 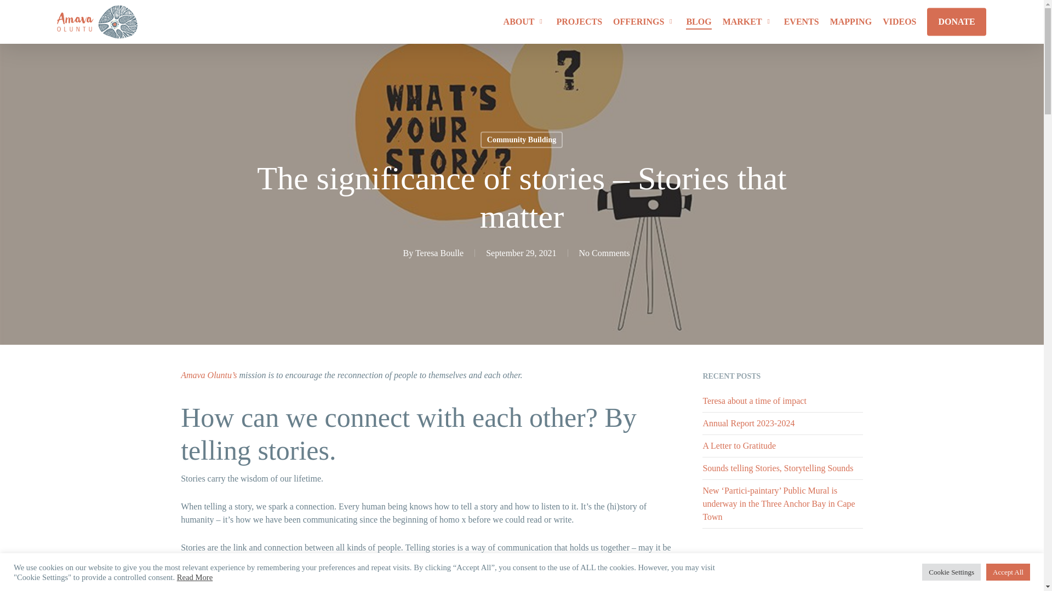 What do you see at coordinates (850, 22) in the screenshot?
I see `MAPPING` at bounding box center [850, 22].